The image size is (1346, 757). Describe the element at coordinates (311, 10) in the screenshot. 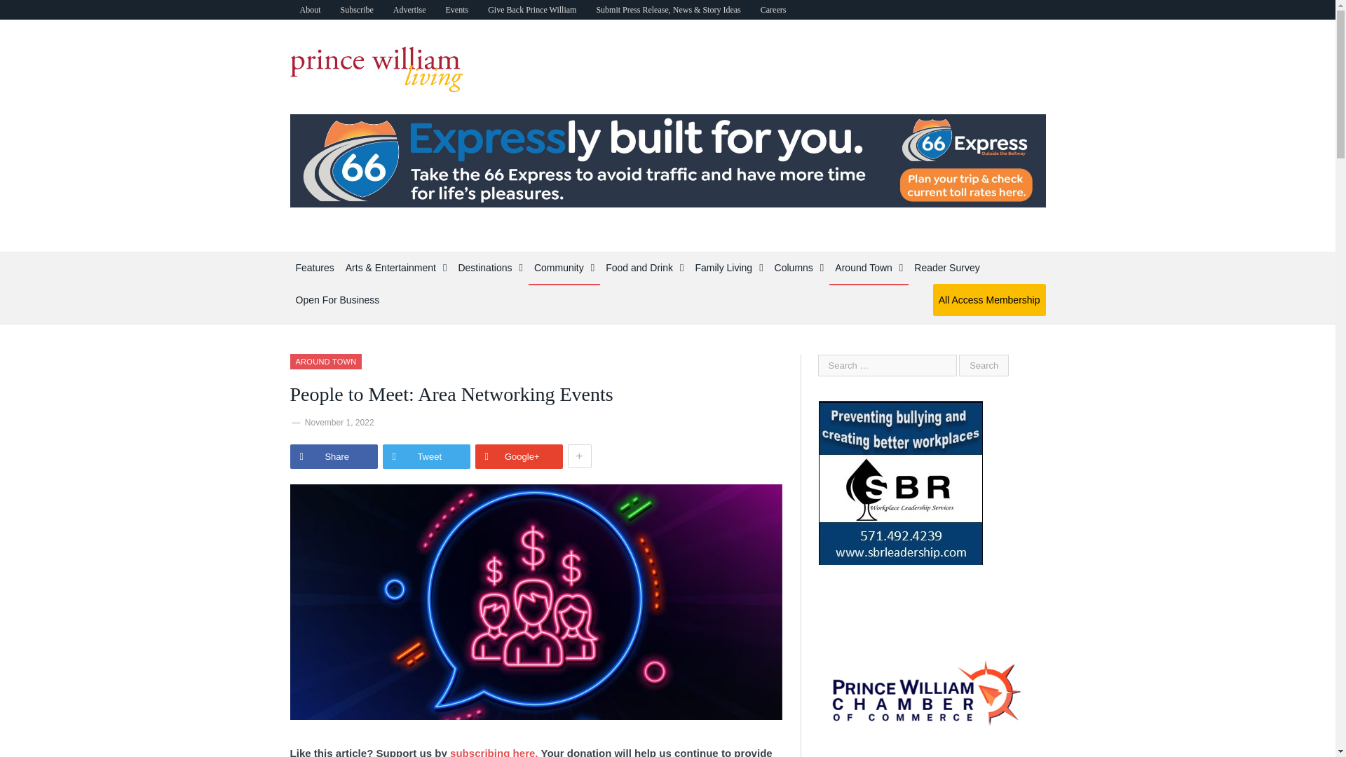

I see `About` at that location.